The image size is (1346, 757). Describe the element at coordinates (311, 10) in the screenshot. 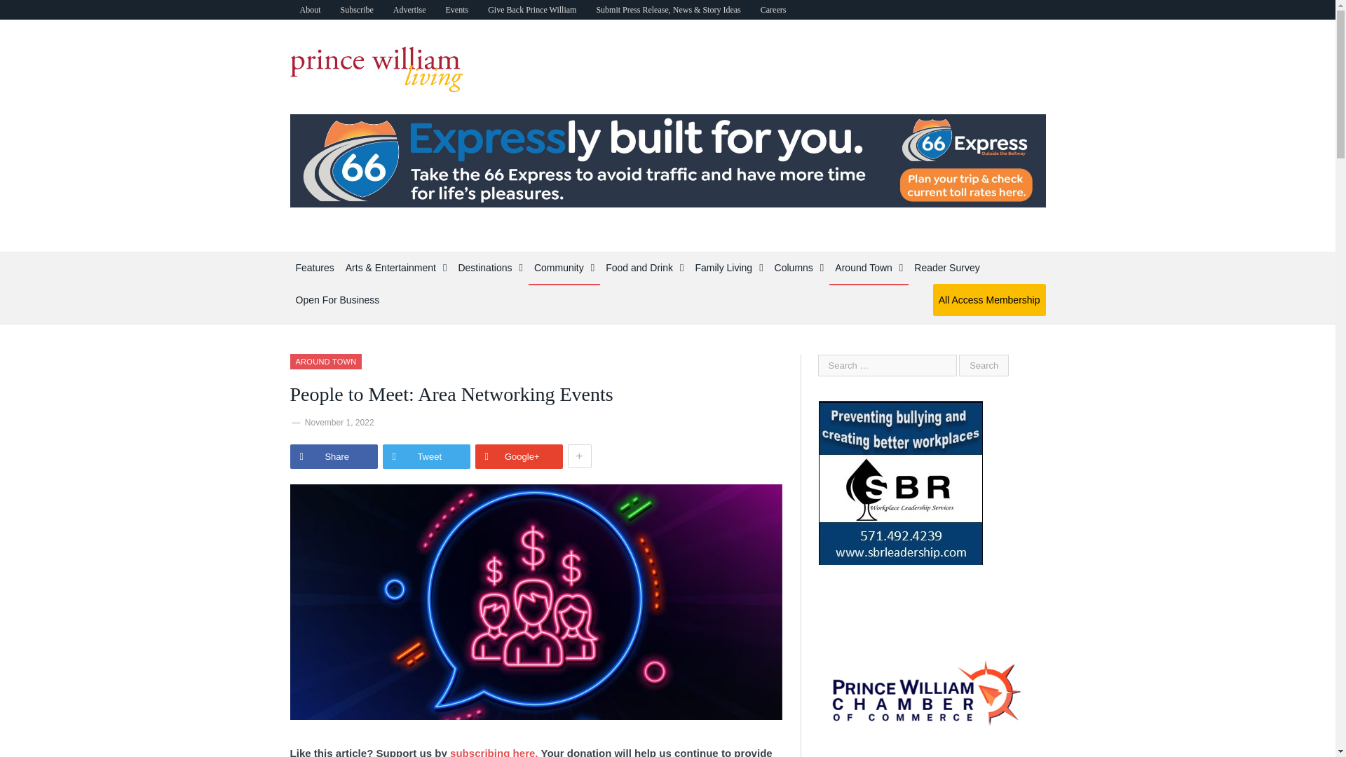

I see `About` at that location.